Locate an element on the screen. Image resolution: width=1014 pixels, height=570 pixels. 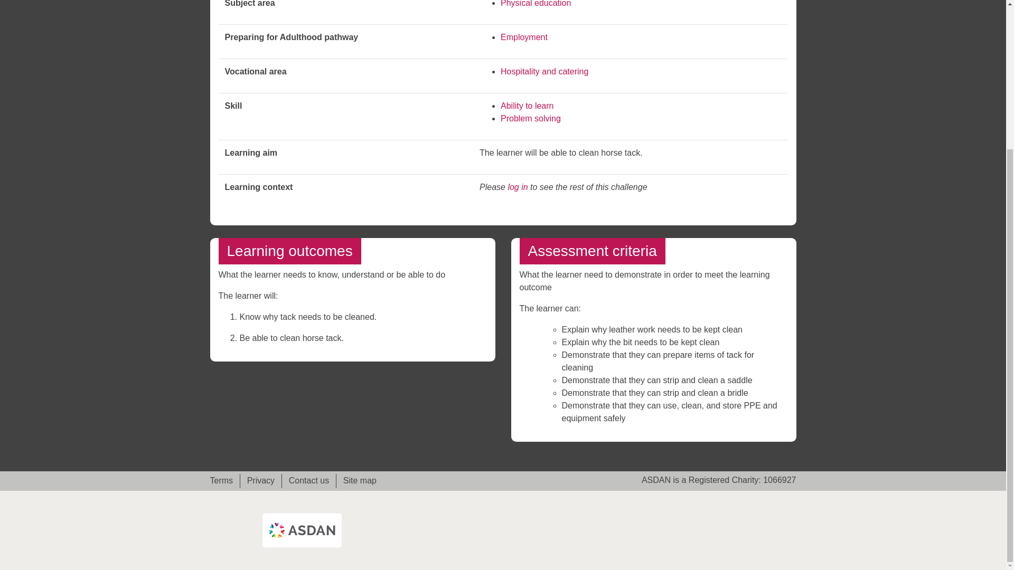
Privacy is located at coordinates (261, 480).